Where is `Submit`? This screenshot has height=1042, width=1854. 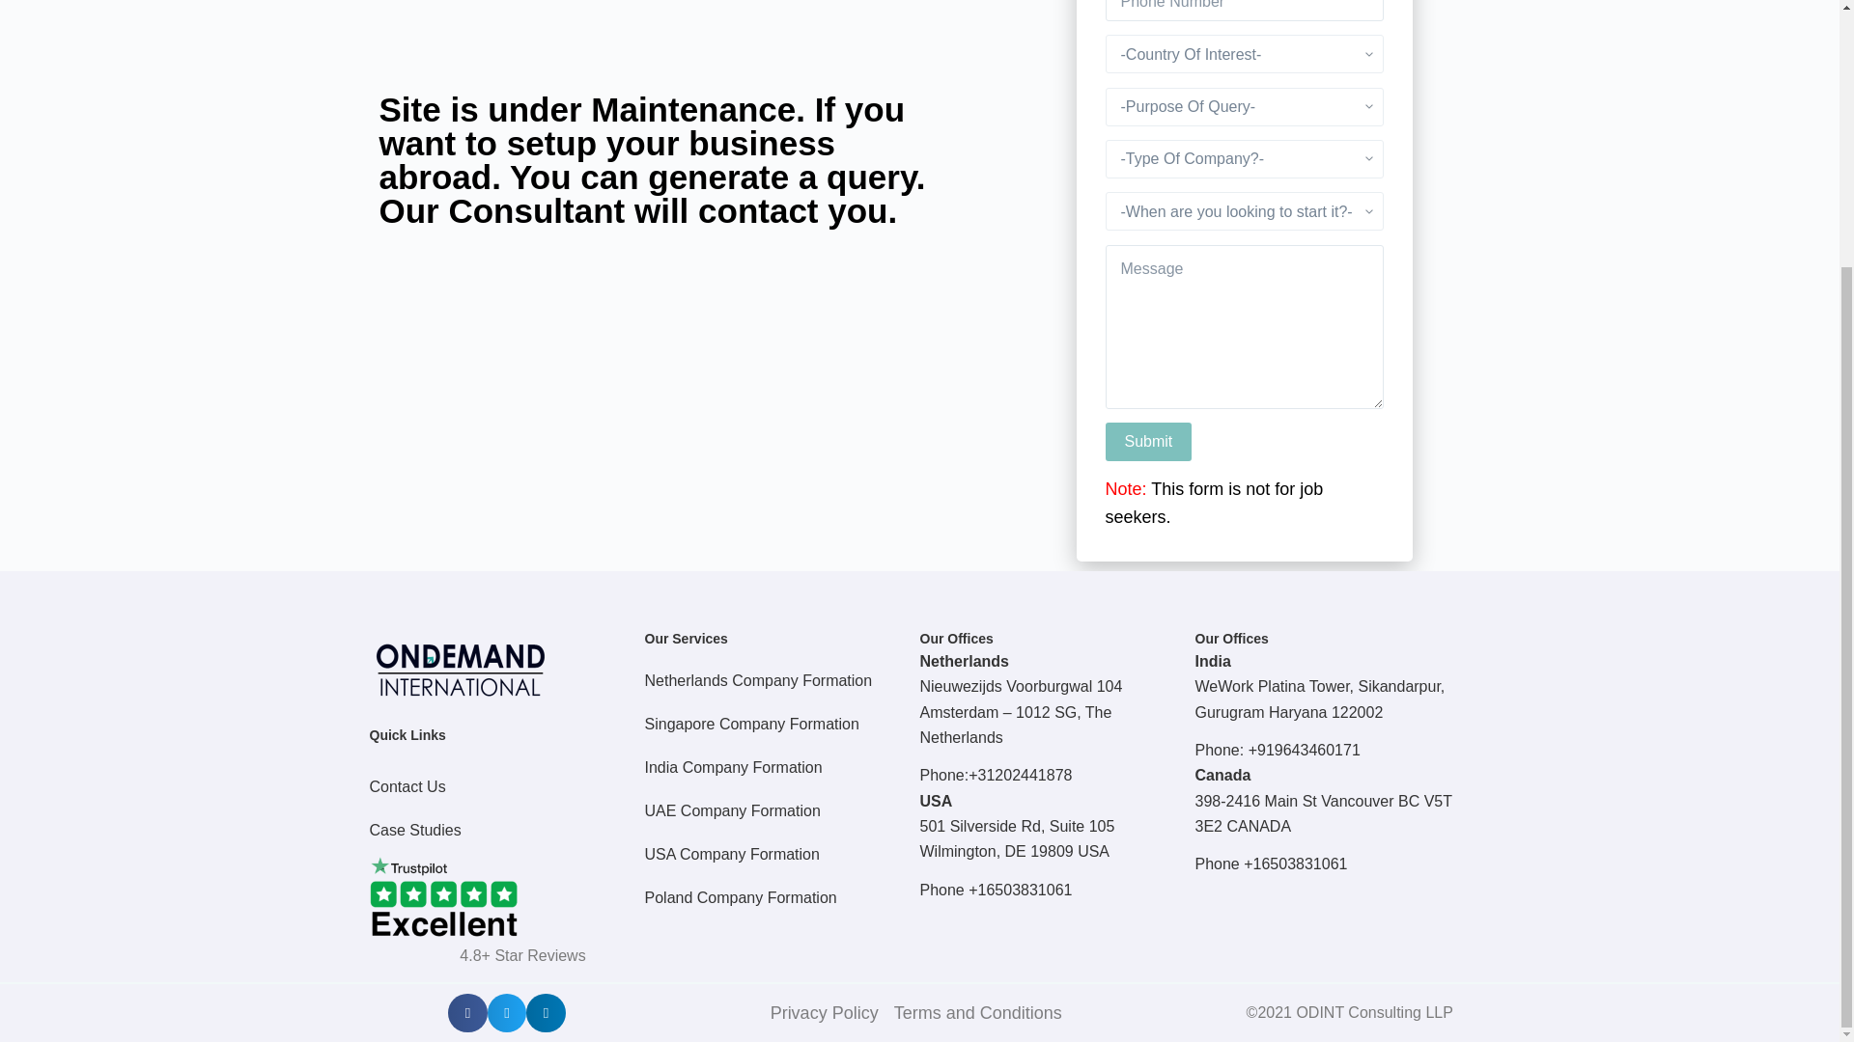
Submit is located at coordinates (1148, 442).